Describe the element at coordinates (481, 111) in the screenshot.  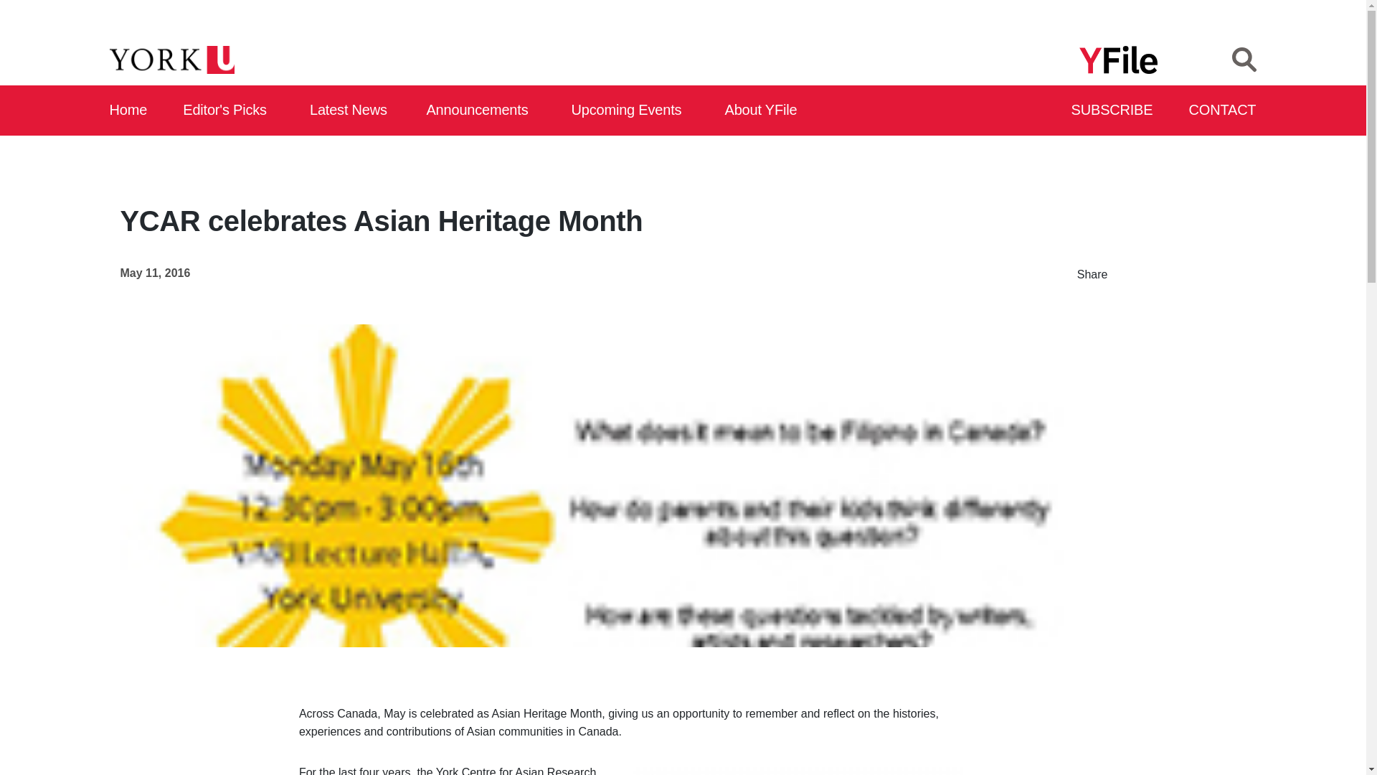
I see `Announcements` at that location.